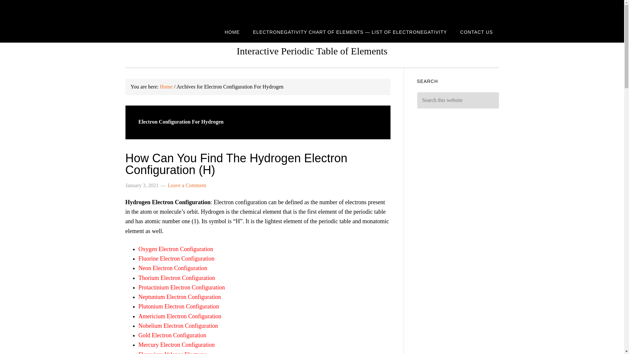 Image resolution: width=629 pixels, height=354 pixels. What do you see at coordinates (179, 306) in the screenshot?
I see `Plutonium Electron Configuration` at bounding box center [179, 306].